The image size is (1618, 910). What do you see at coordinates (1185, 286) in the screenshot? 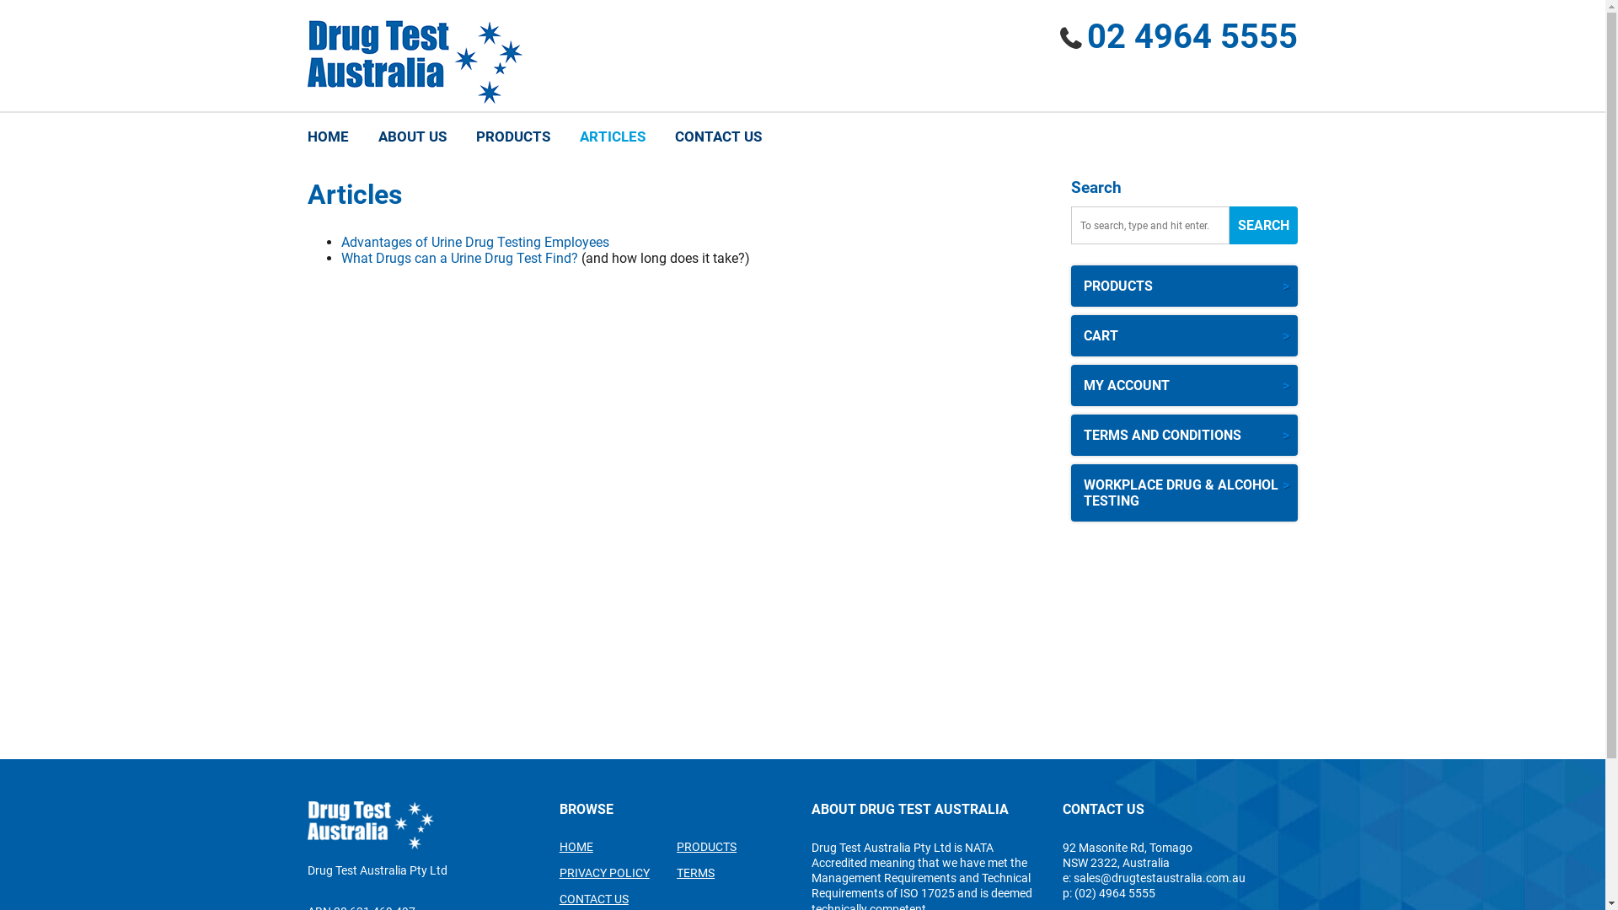
I see `PRODUCTS` at bounding box center [1185, 286].